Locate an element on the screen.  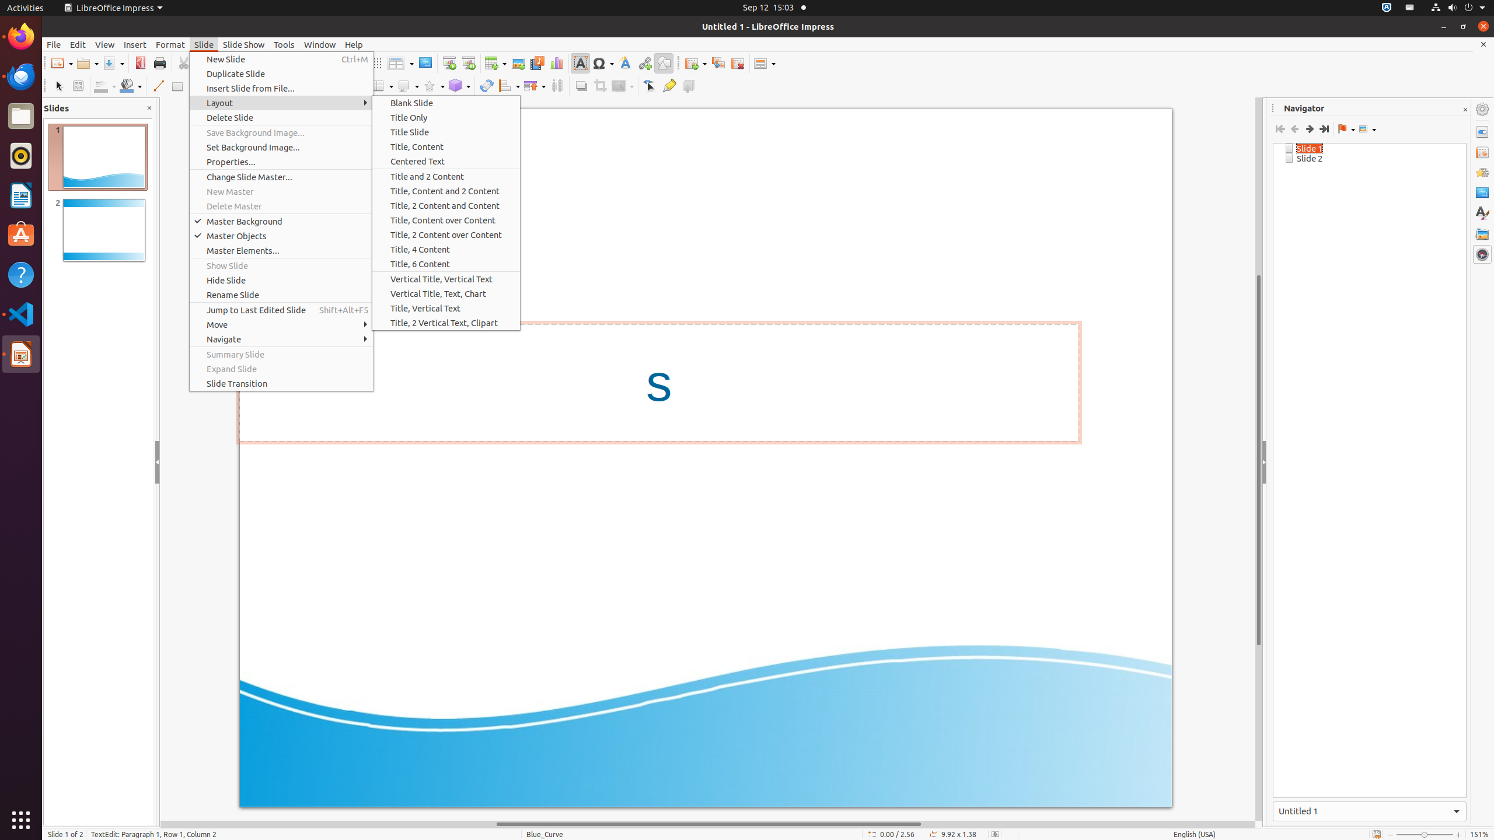
Drag Mode is located at coordinates (1346, 129).